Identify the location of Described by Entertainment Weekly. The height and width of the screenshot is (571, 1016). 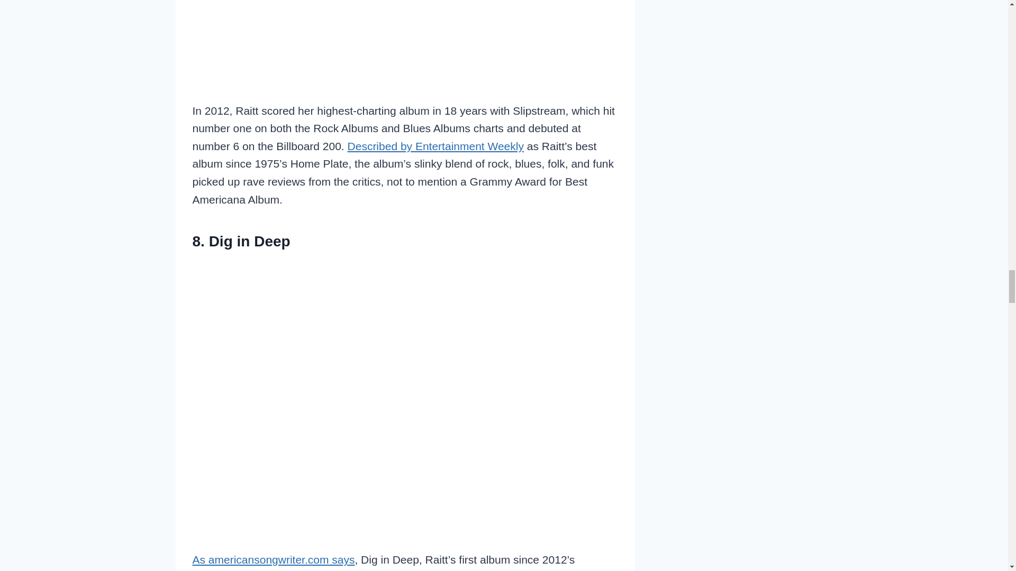
(436, 146).